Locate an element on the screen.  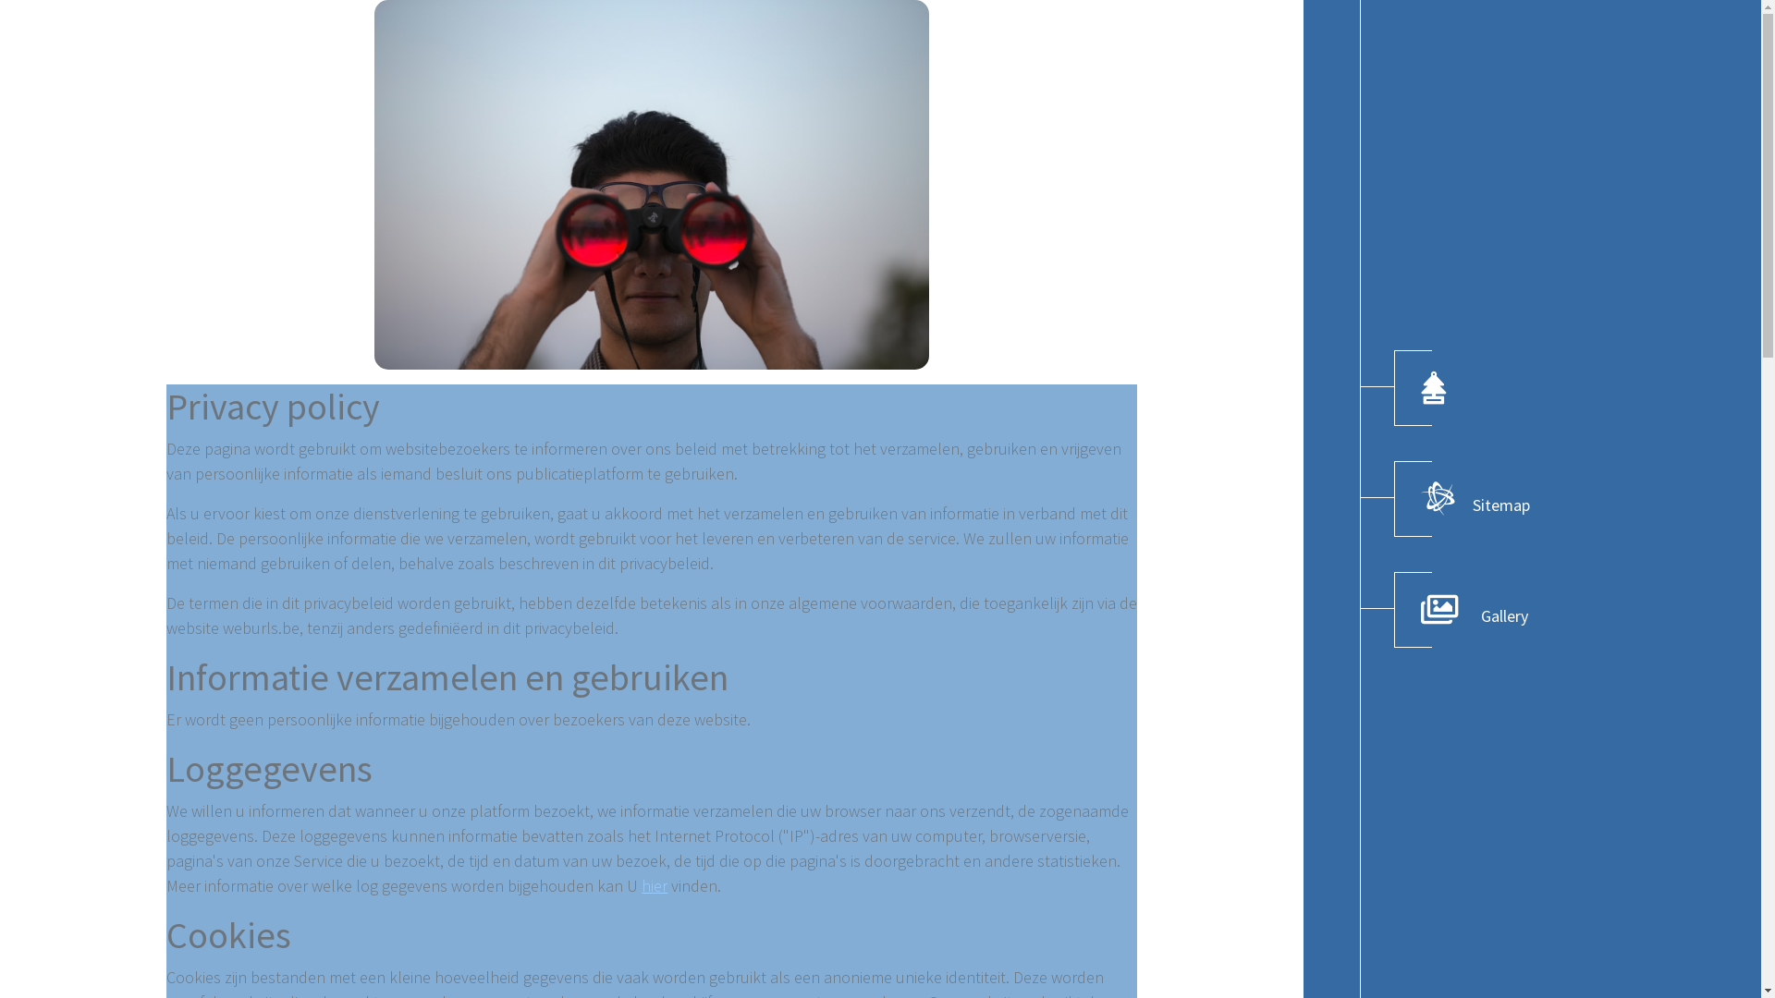
Gallery is located at coordinates (1475, 610).